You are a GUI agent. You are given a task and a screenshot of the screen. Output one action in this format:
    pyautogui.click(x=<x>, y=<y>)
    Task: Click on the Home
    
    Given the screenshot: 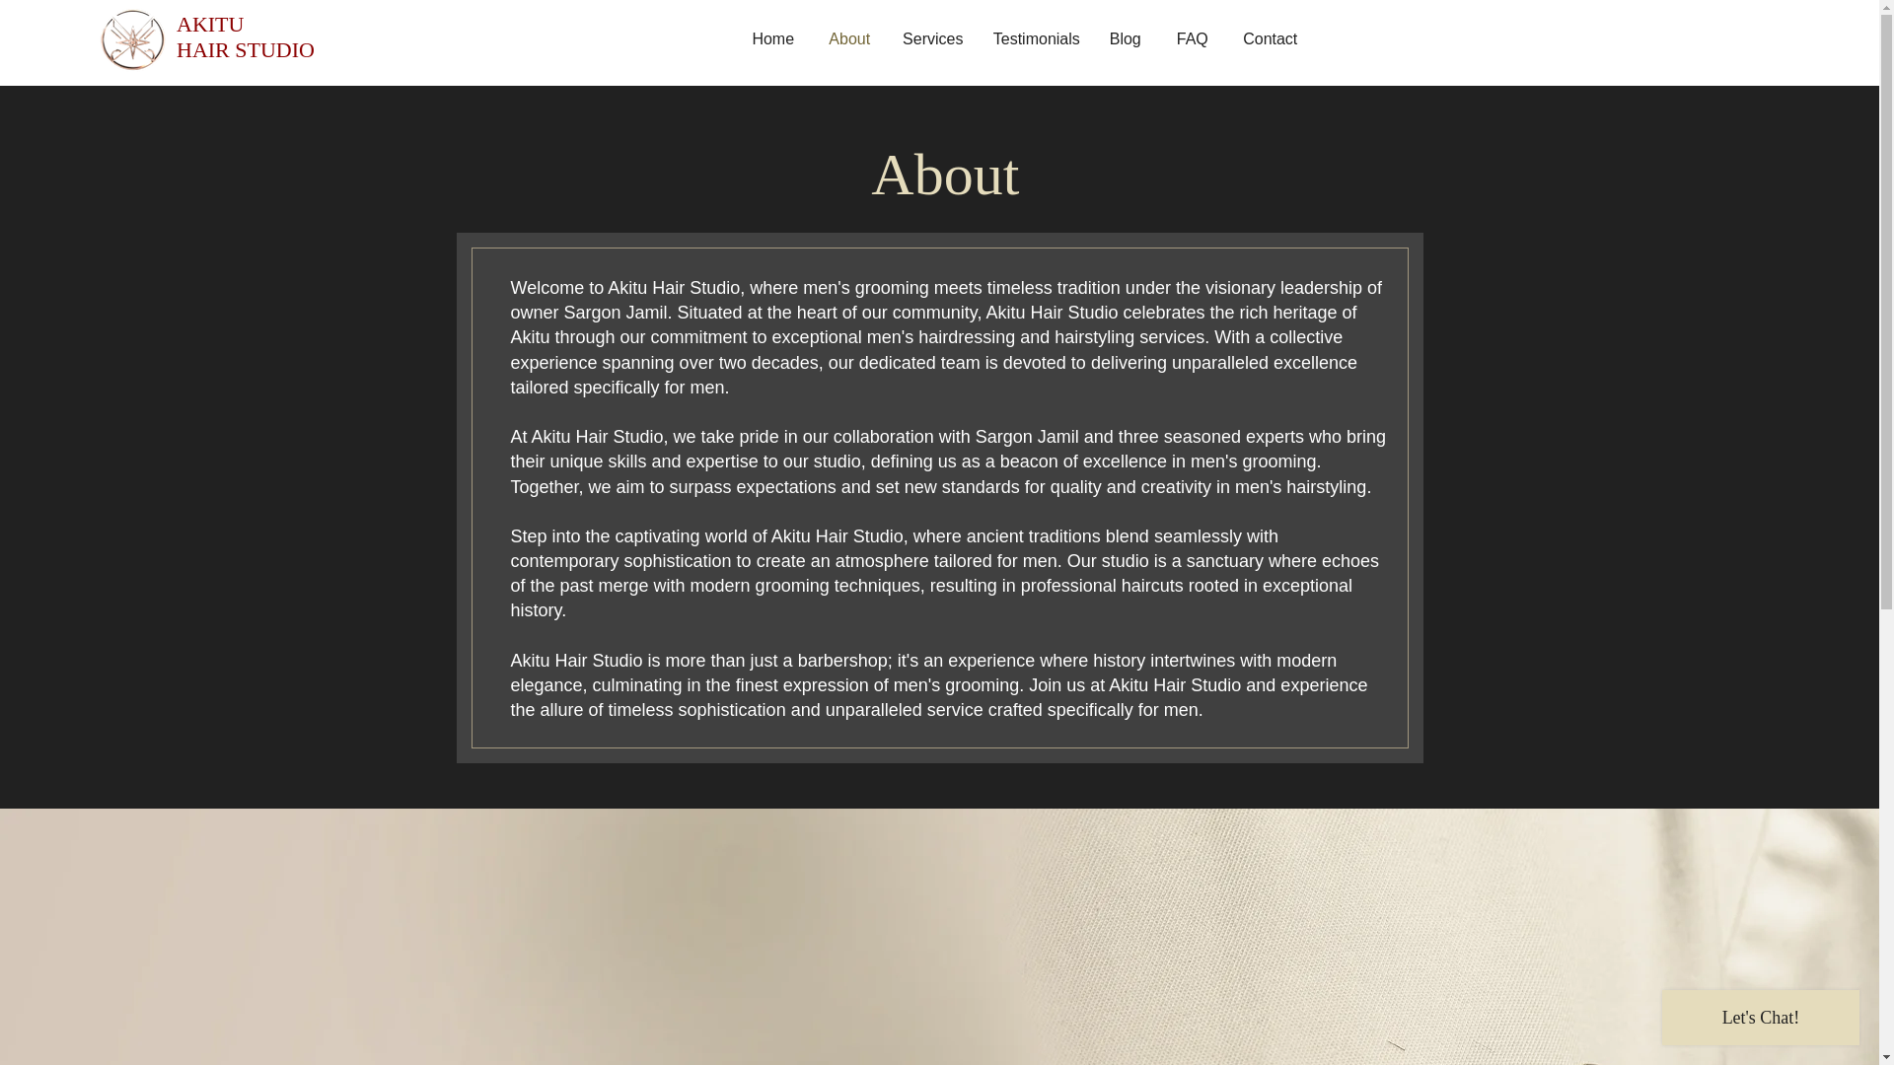 What is the action you would take?
    pyautogui.click(x=773, y=39)
    